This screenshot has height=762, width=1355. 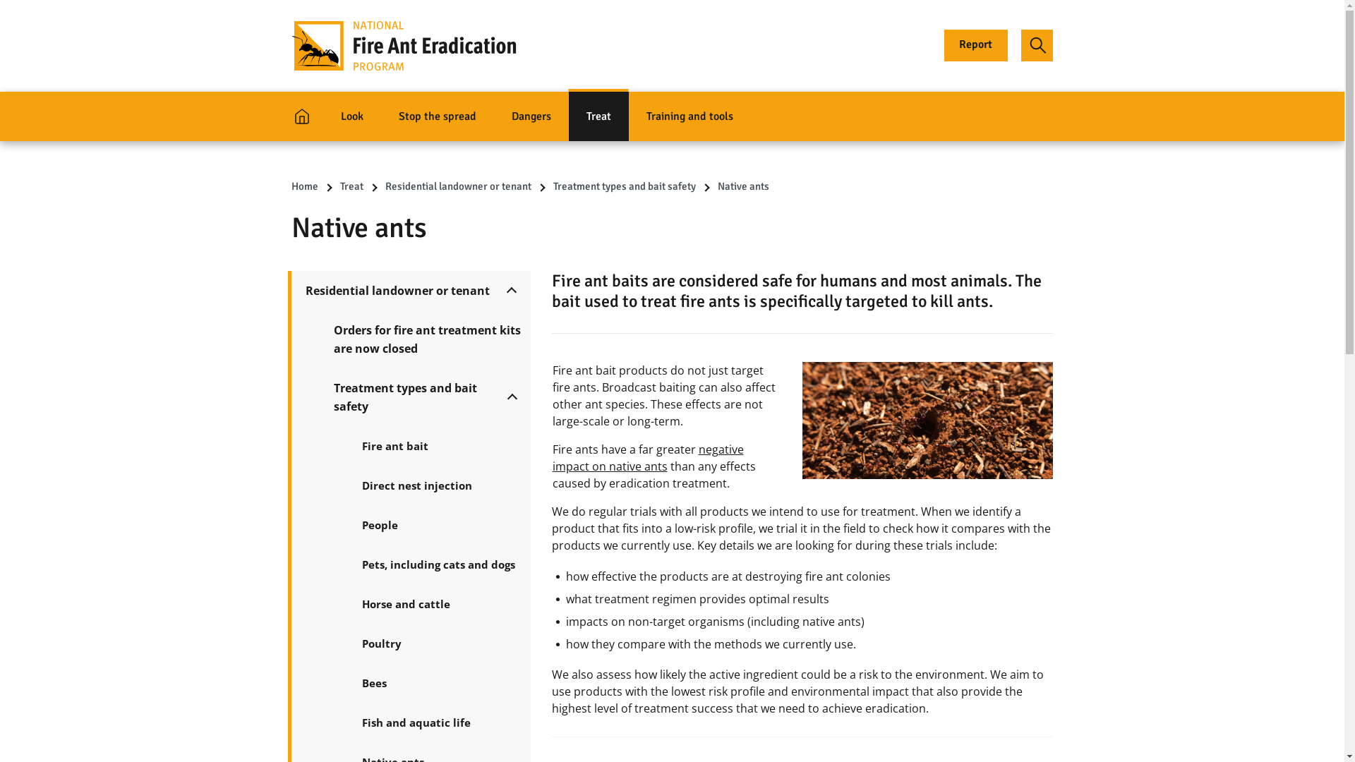 I want to click on Direct nest injection, so click(x=439, y=485).